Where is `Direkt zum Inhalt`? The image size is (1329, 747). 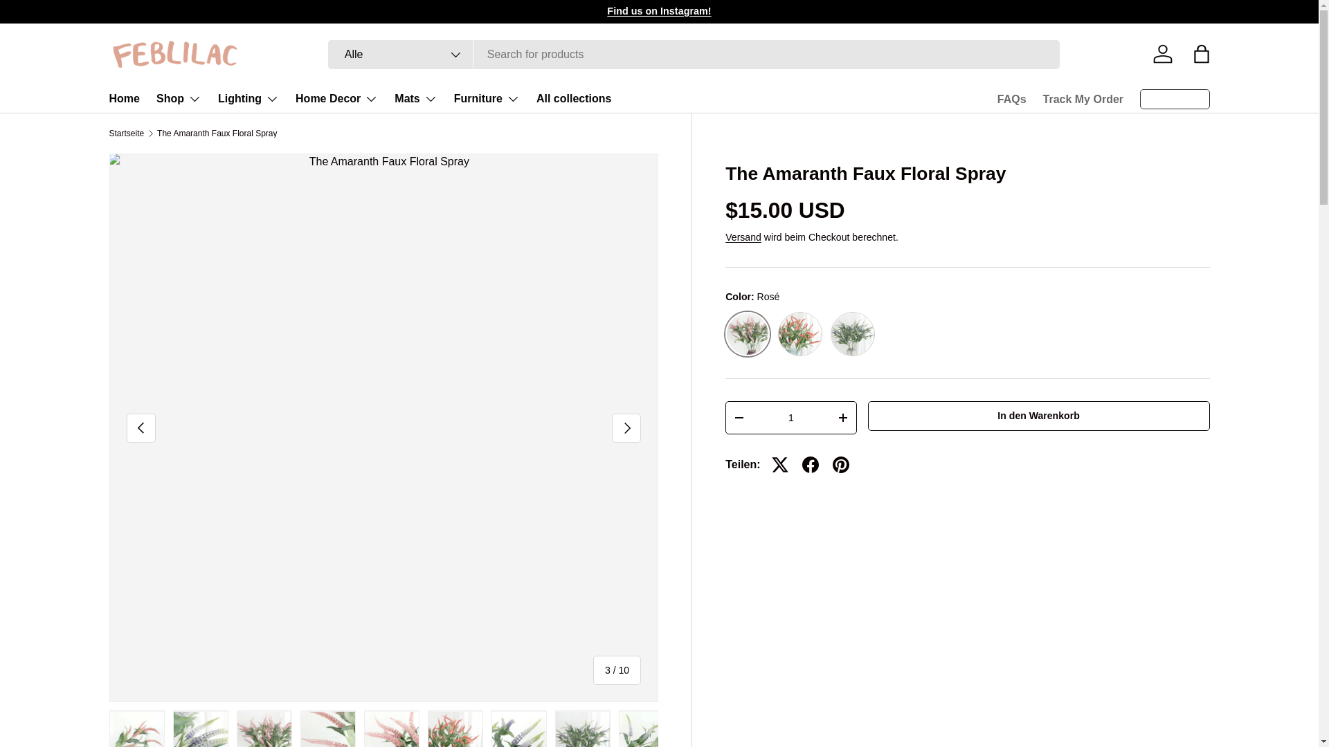 Direkt zum Inhalt is located at coordinates (62, 19).